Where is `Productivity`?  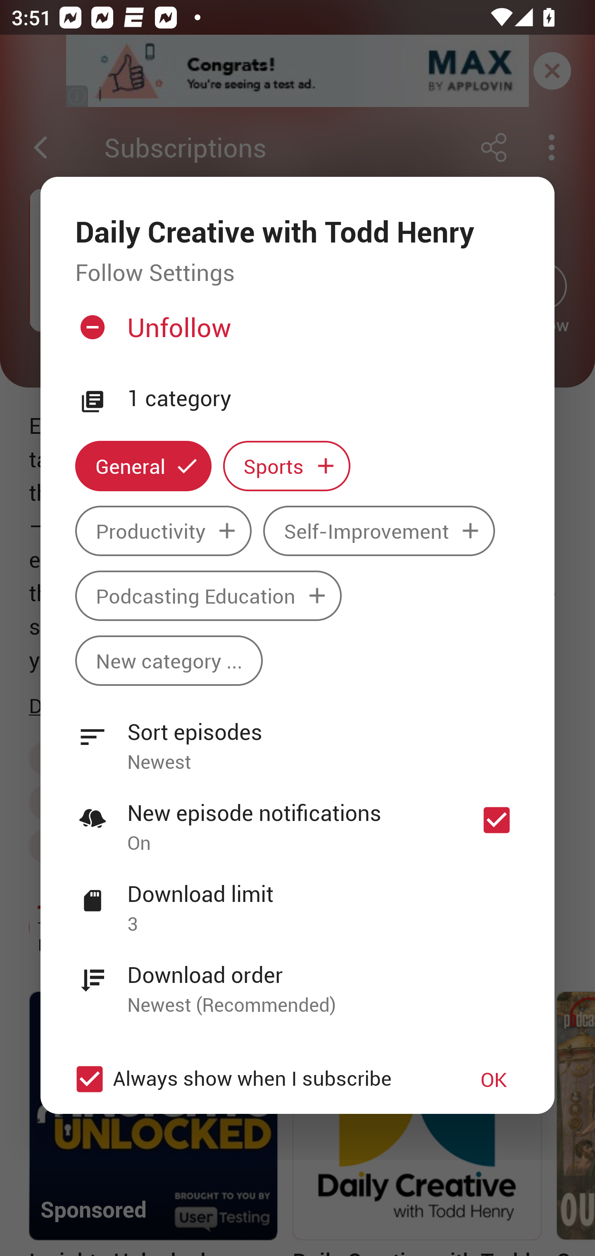 Productivity is located at coordinates (163, 531).